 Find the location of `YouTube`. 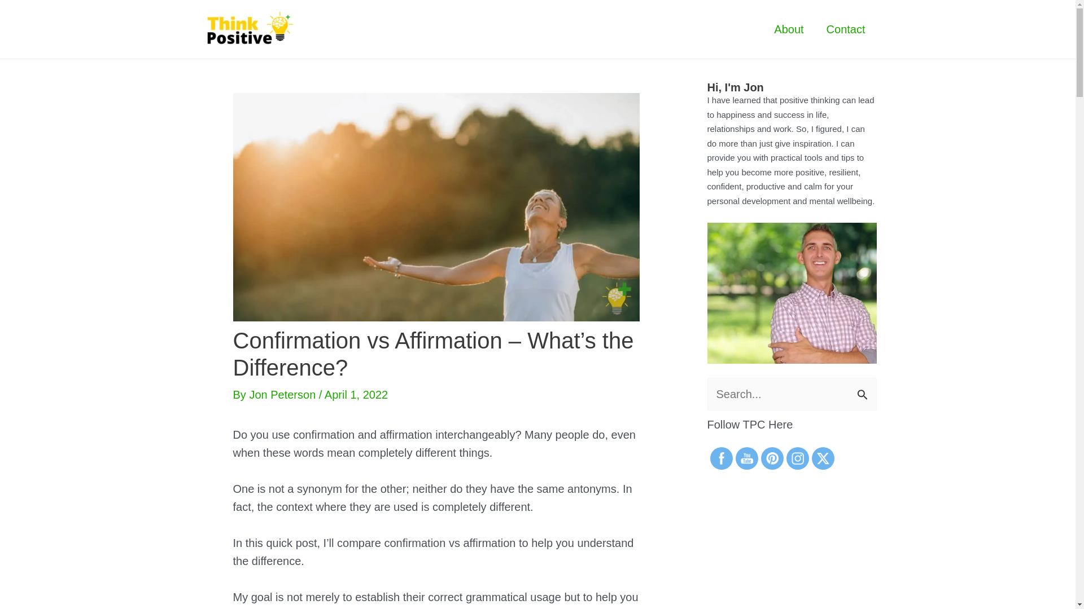

YouTube is located at coordinates (746, 458).